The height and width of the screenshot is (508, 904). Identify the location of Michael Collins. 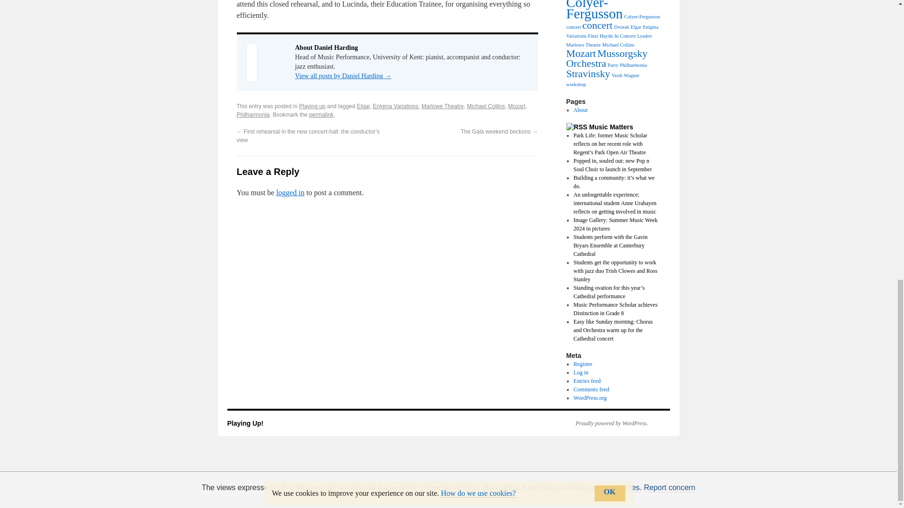
(486, 106).